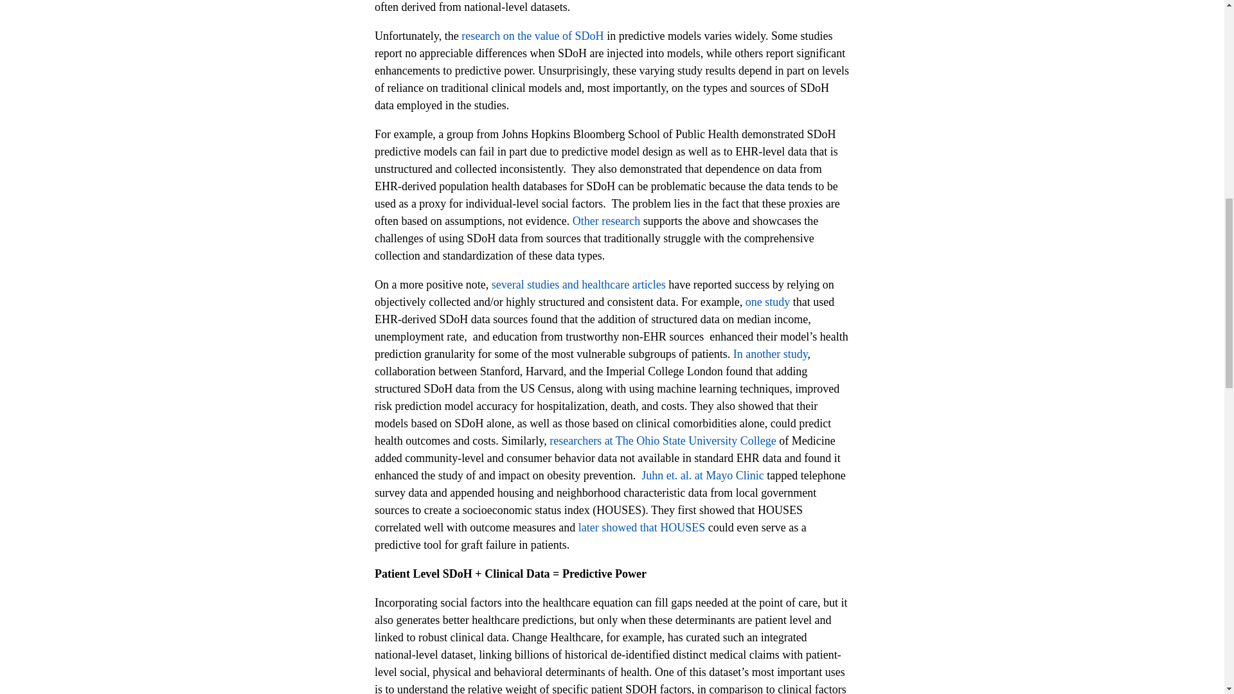 The height and width of the screenshot is (694, 1234). I want to click on Other research, so click(606, 221).